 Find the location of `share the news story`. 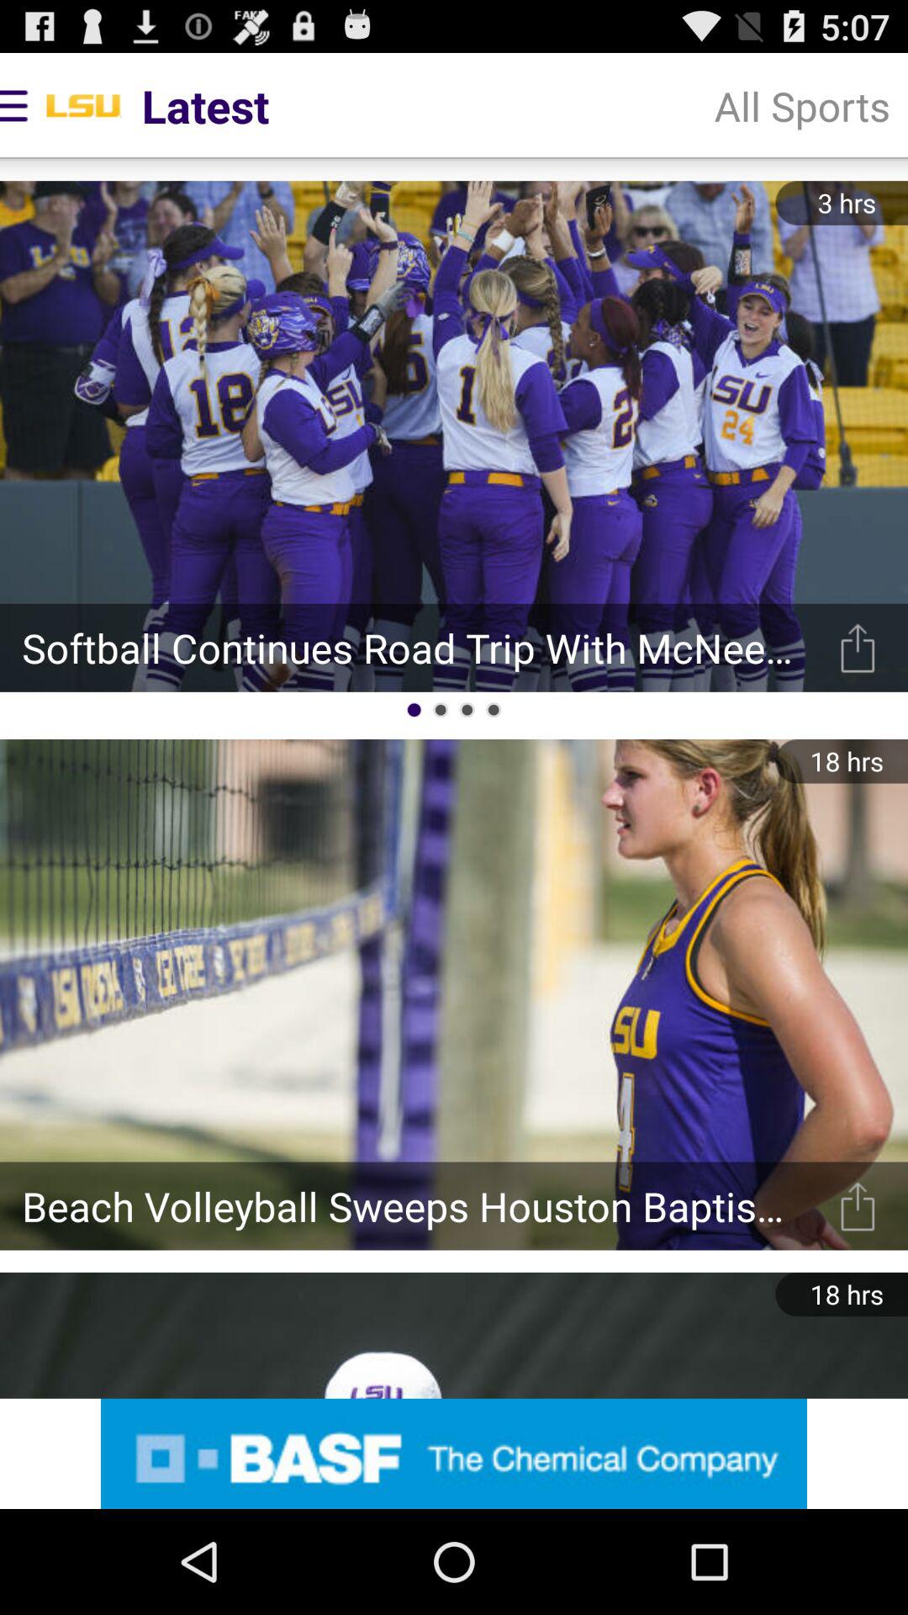

share the news story is located at coordinates (858, 648).